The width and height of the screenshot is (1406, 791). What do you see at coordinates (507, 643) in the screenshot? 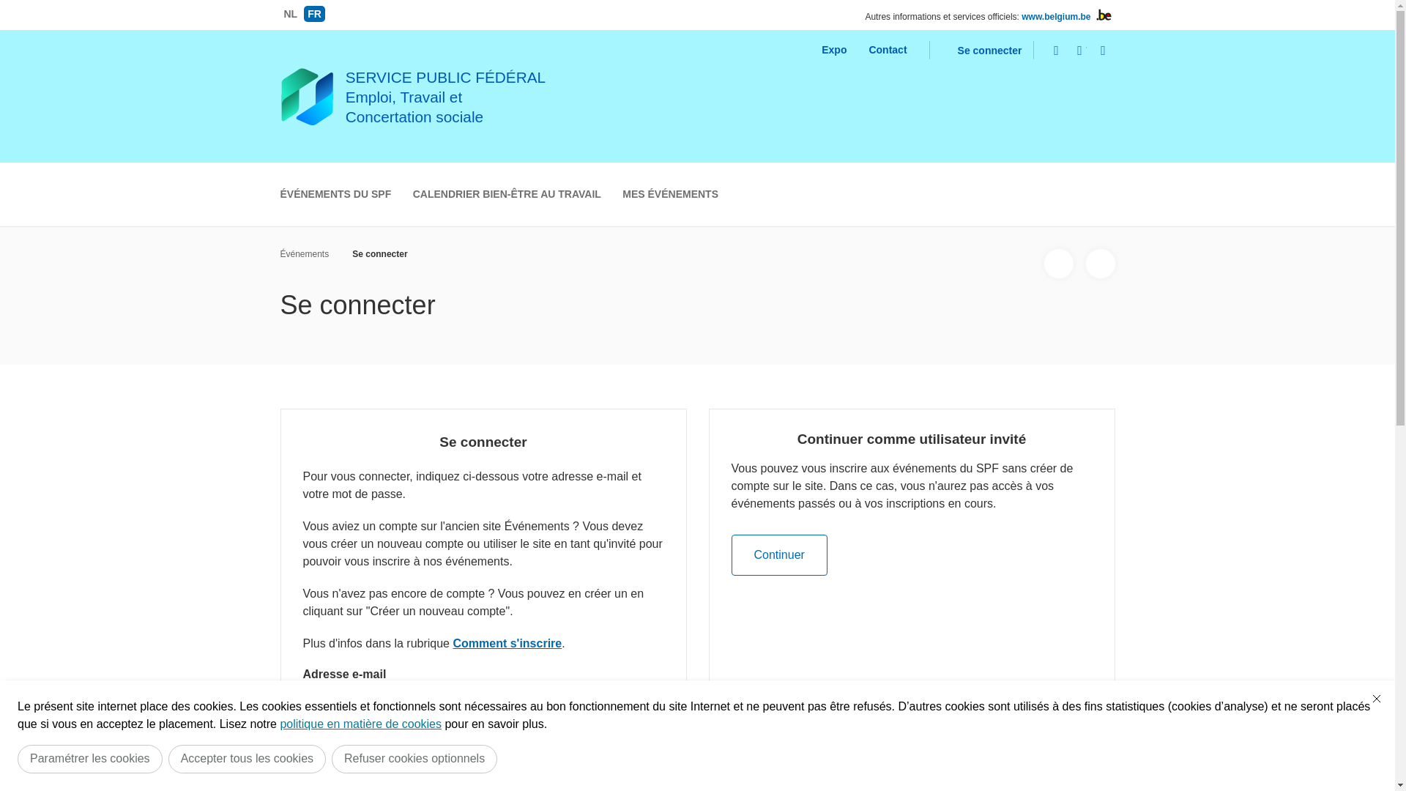
I see `Comment s'inscrire` at bounding box center [507, 643].